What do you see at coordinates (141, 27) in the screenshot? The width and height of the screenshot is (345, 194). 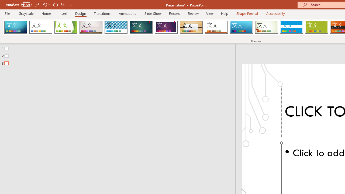 I see `Ion` at bounding box center [141, 27].